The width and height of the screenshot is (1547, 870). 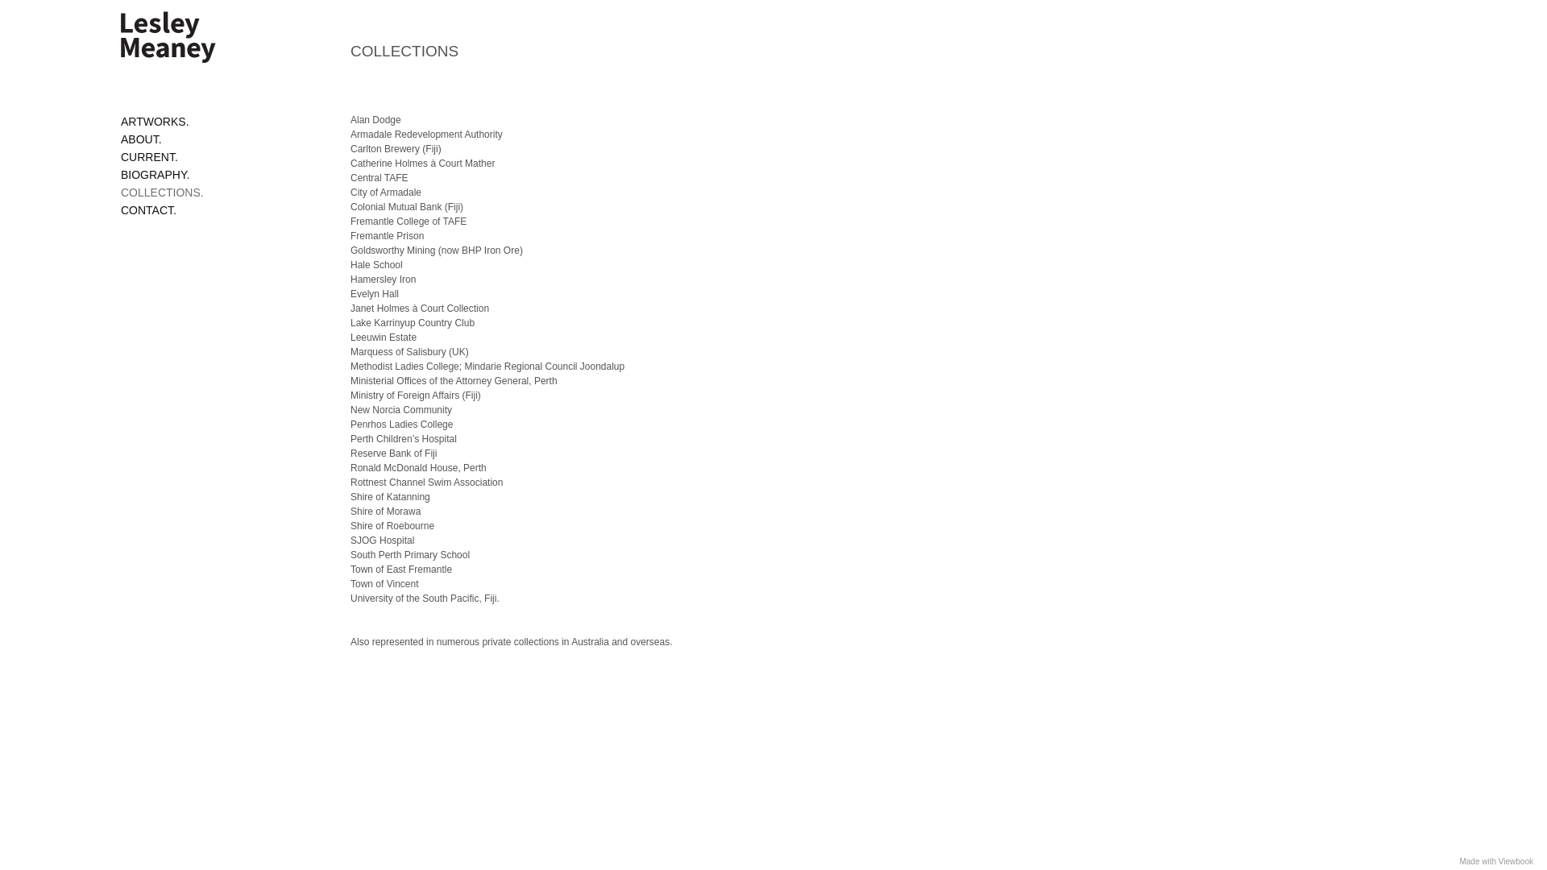 I want to click on COLLECTIONS., so click(x=163, y=193).